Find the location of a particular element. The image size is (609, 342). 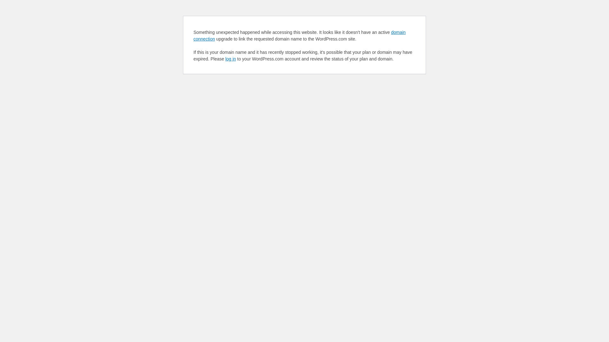

domain connection is located at coordinates (299, 35).